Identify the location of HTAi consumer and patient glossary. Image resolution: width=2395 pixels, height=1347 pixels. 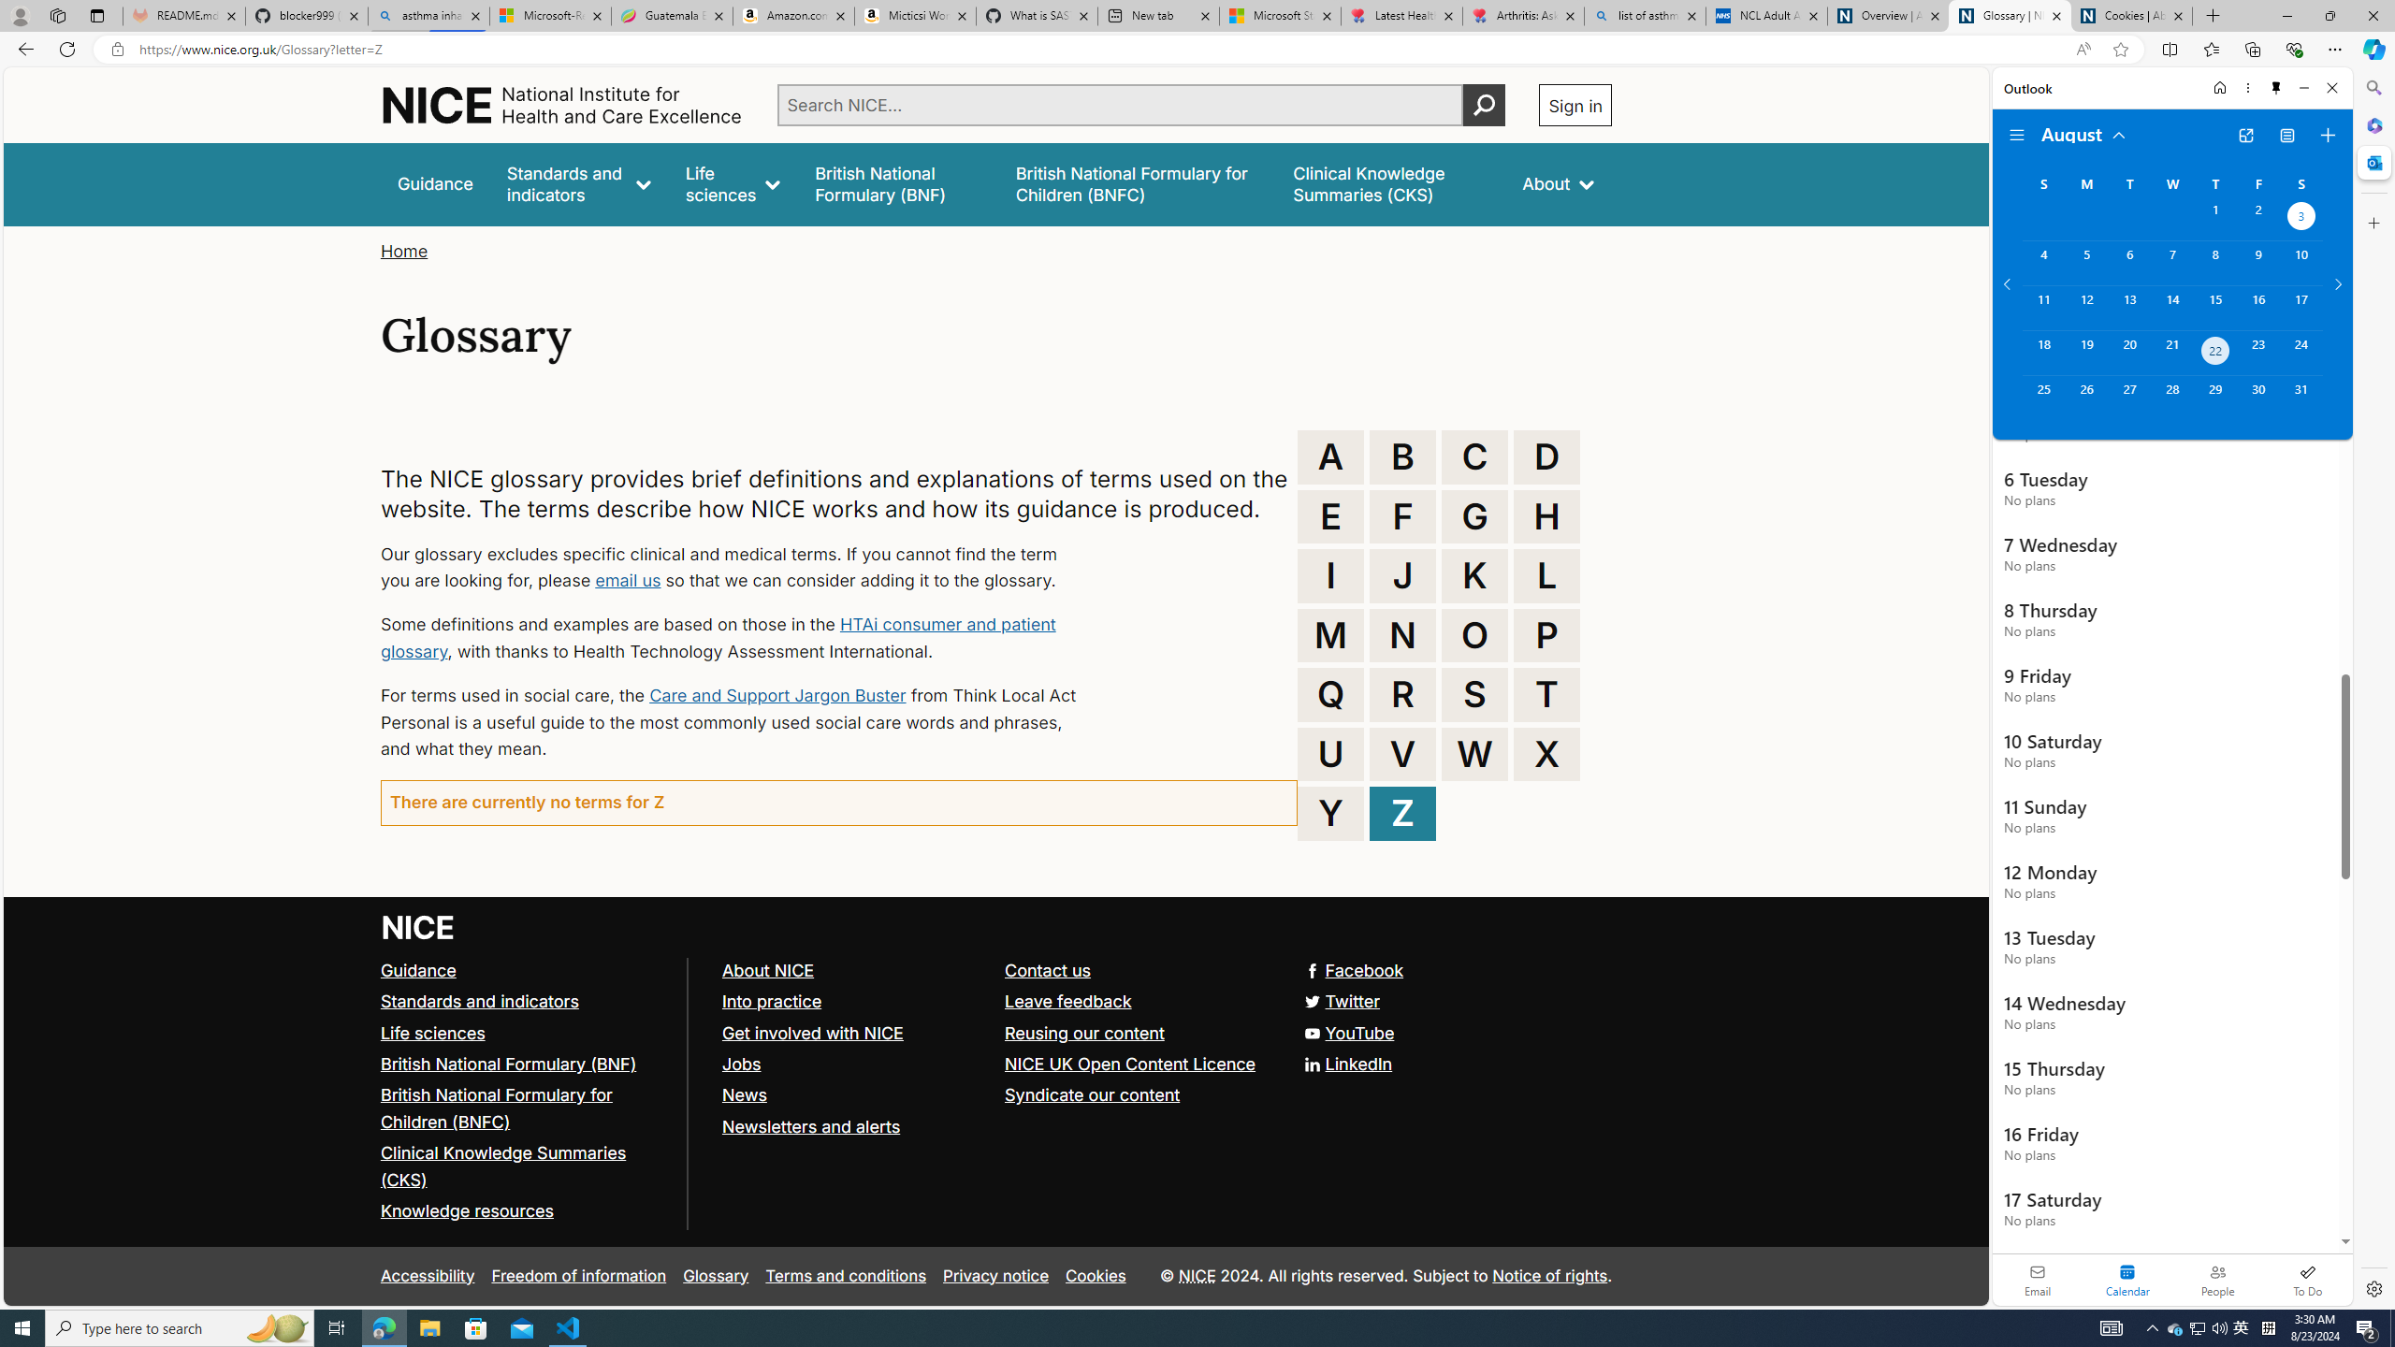
(718, 638).